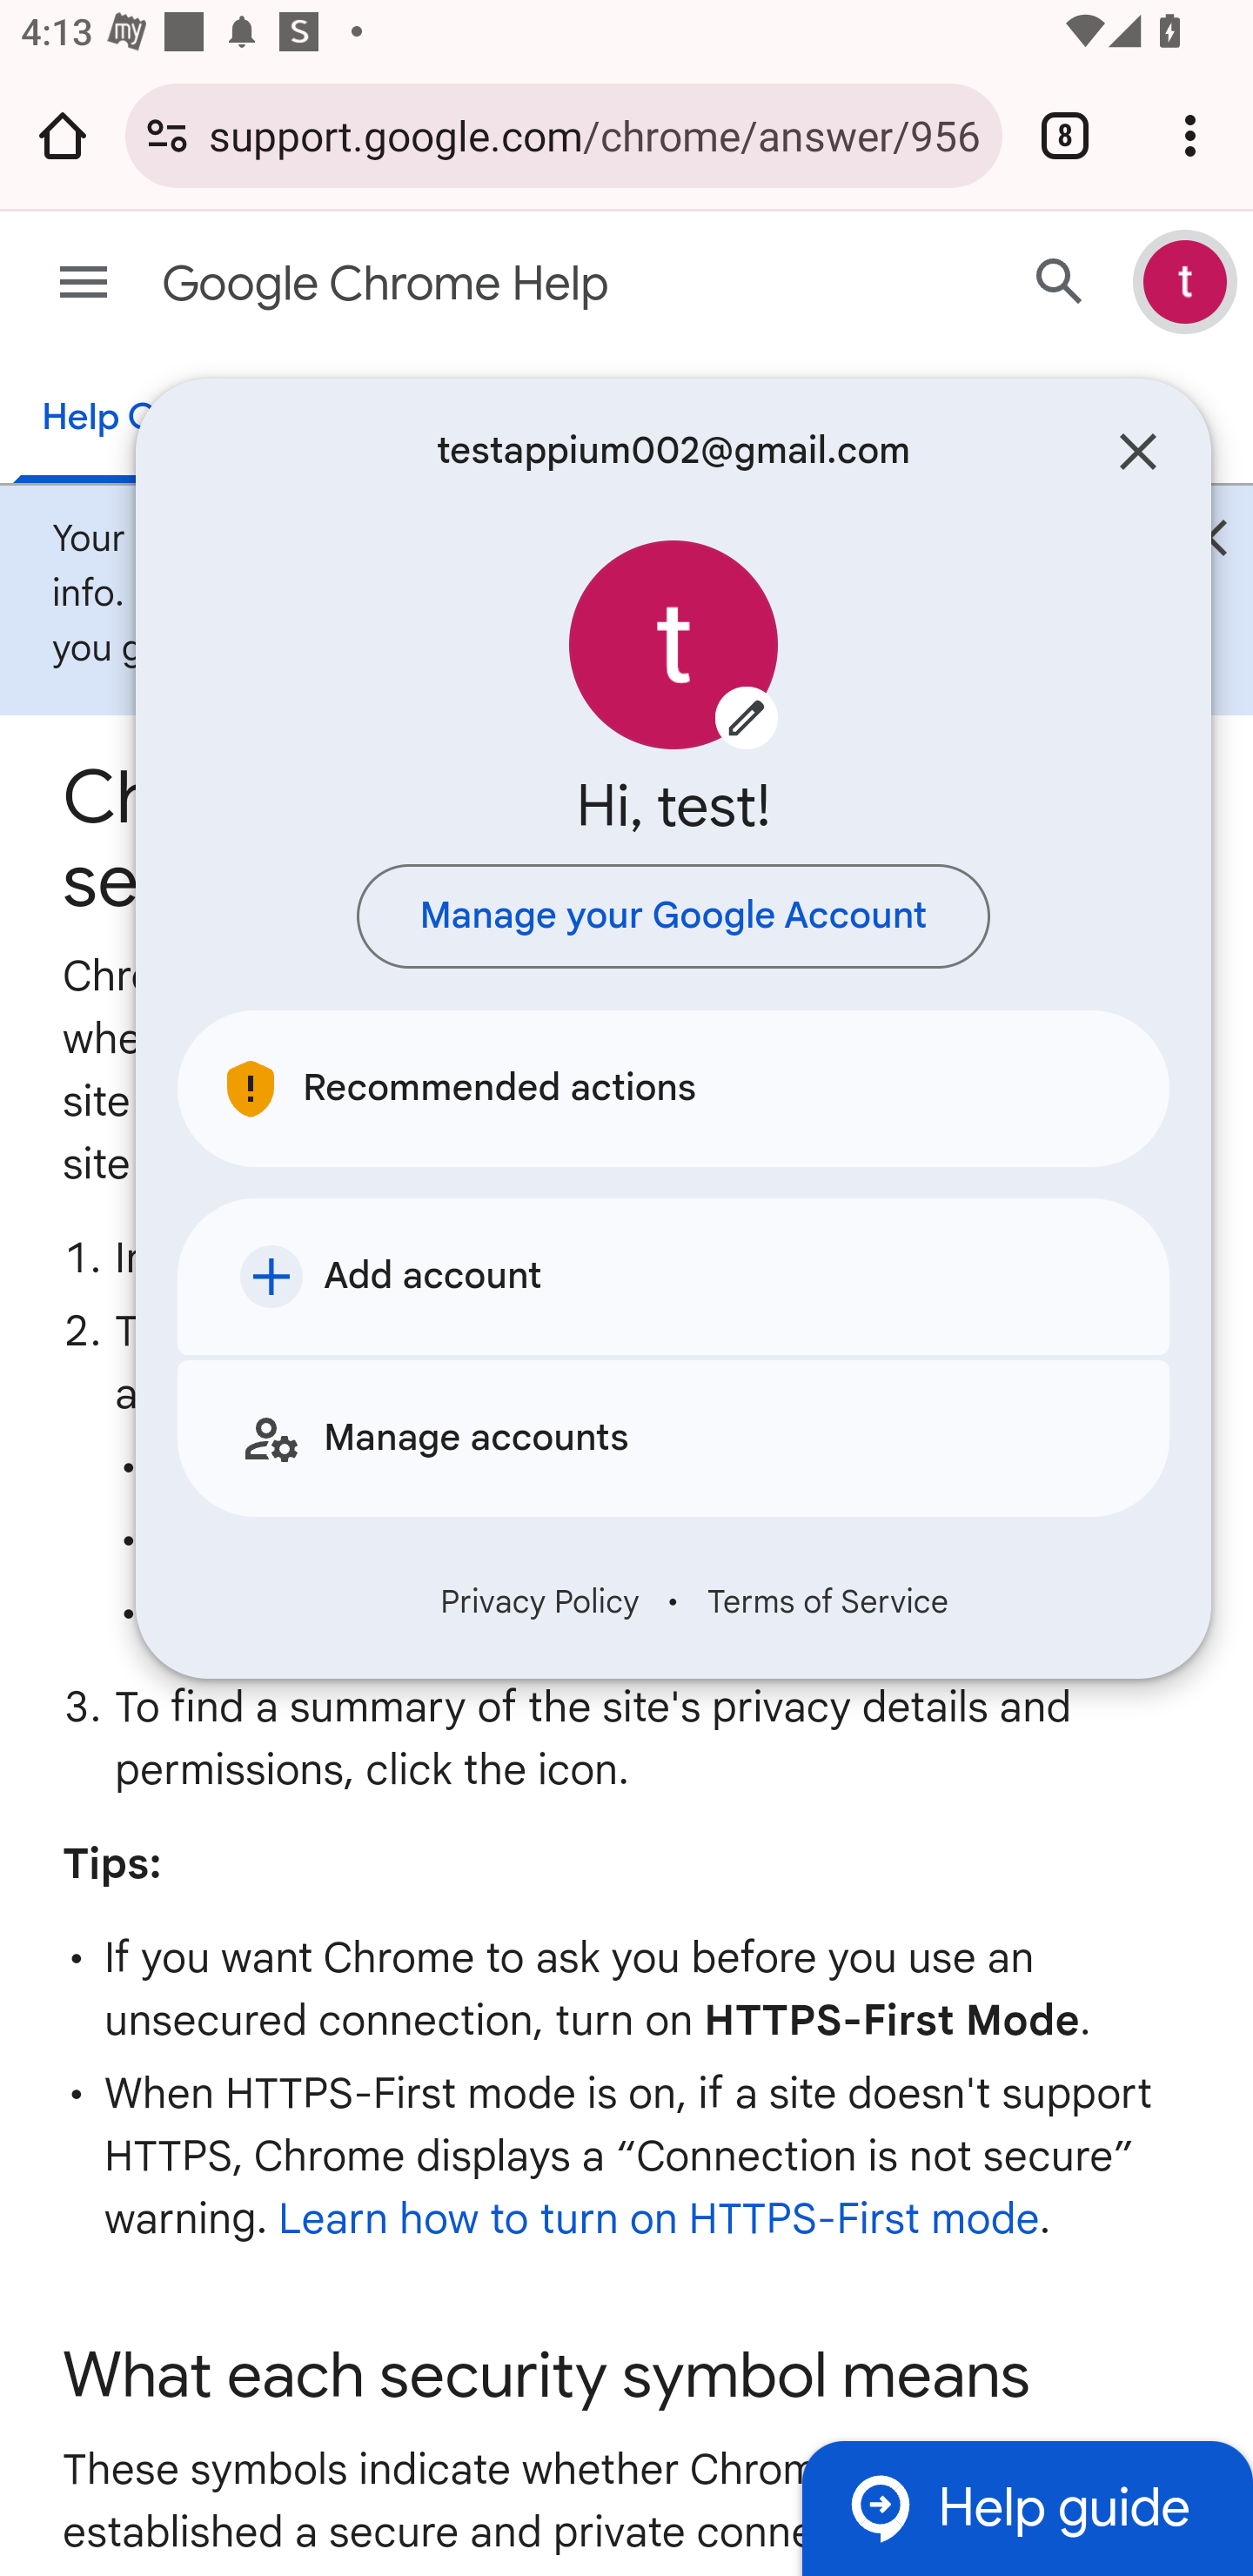 The height and width of the screenshot is (2576, 1253). What do you see at coordinates (673, 645) in the screenshot?
I see `Change profile picture` at bounding box center [673, 645].